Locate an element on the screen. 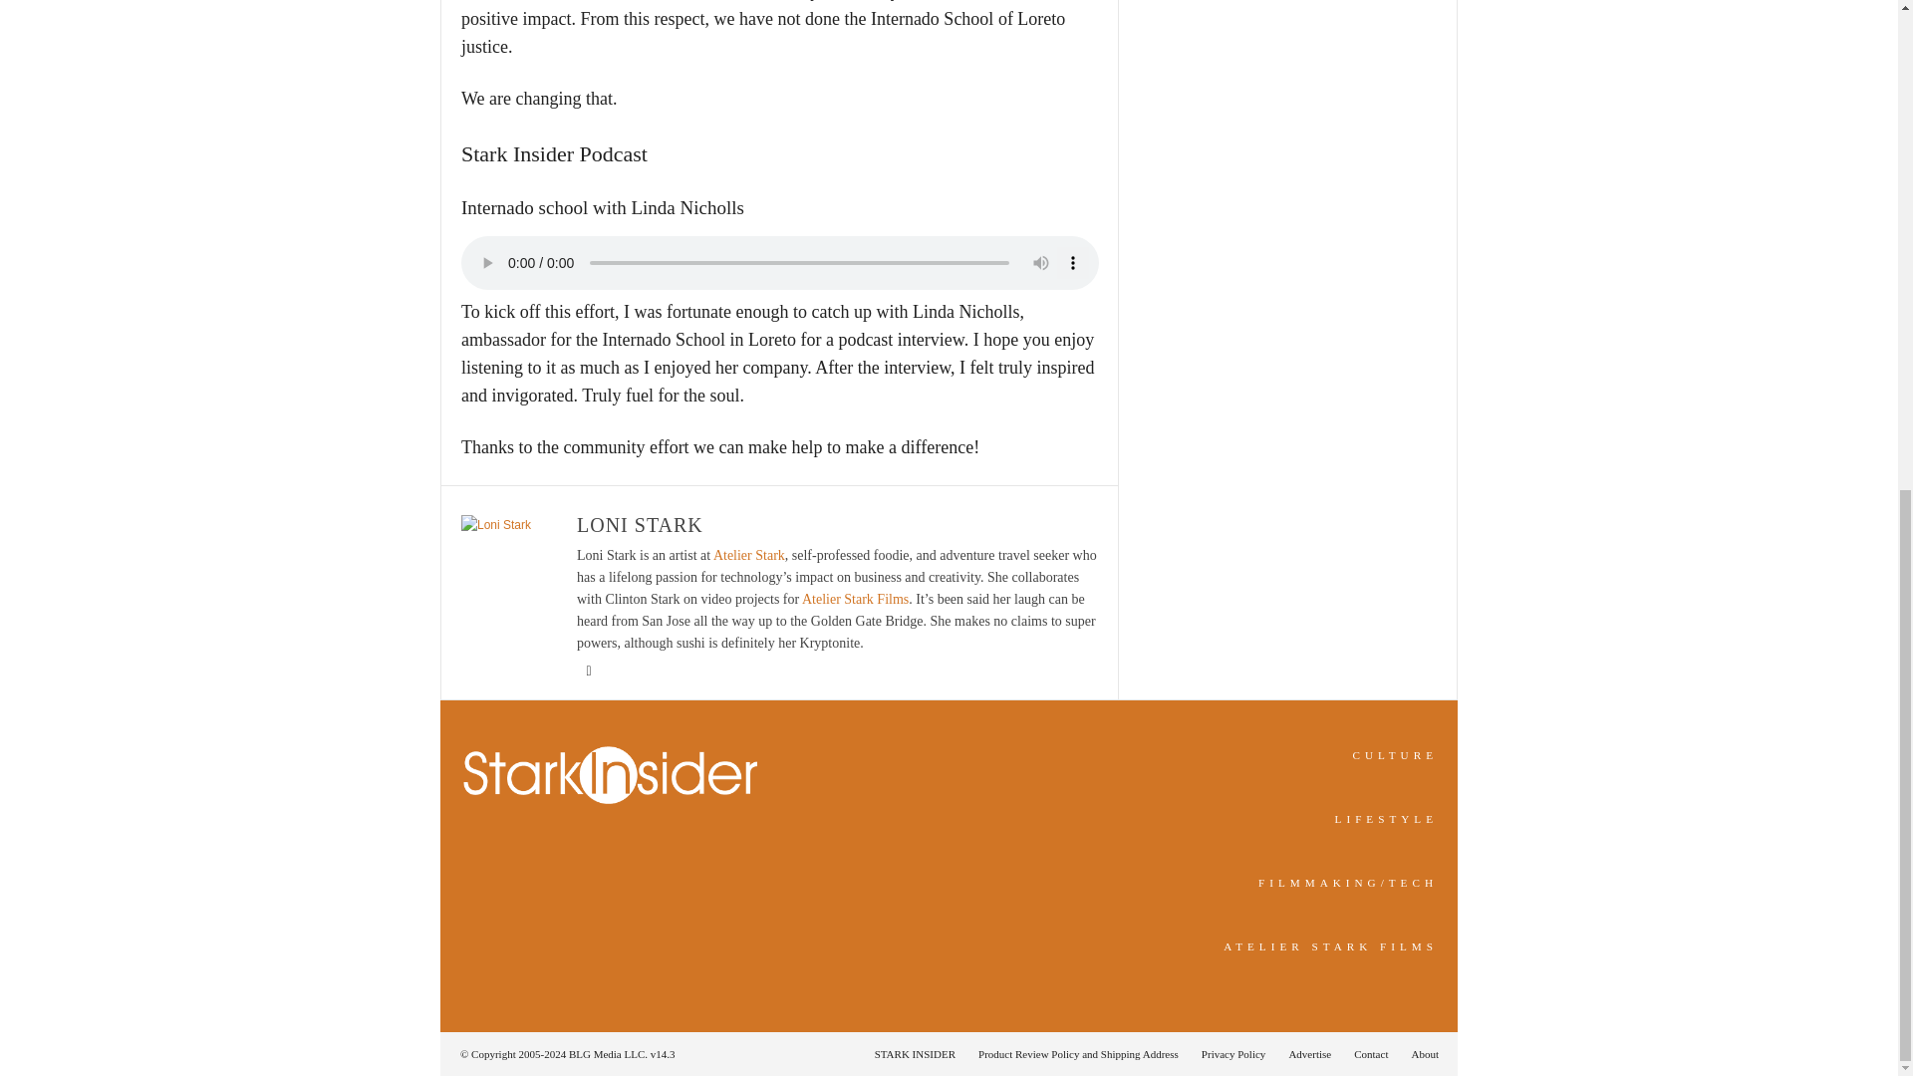 Image resolution: width=1913 pixels, height=1076 pixels. ATELIER STARK FILMS is located at coordinates (1331, 945).